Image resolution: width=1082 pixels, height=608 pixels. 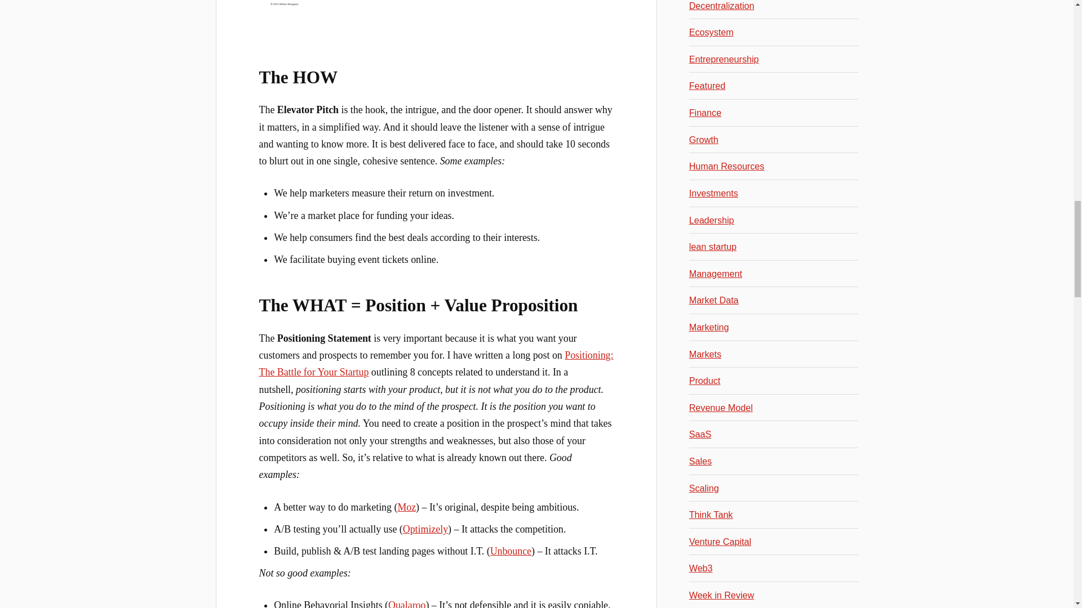 What do you see at coordinates (406, 507) in the screenshot?
I see `Moz` at bounding box center [406, 507].